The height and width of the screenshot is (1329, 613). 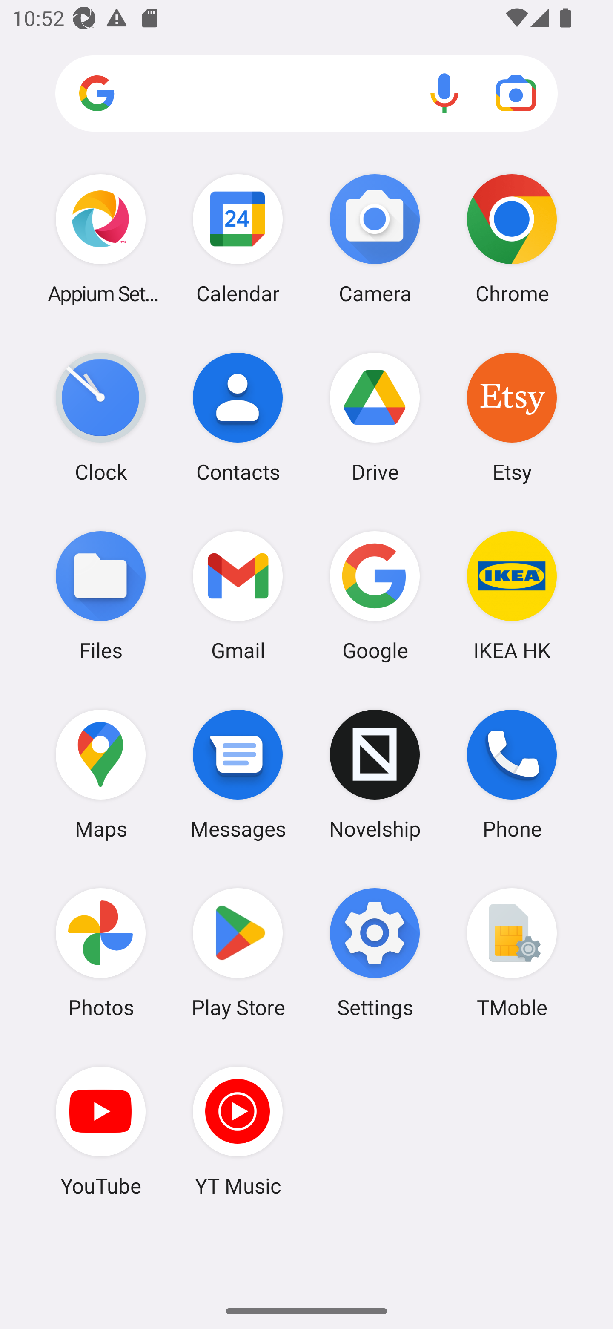 I want to click on Voice search, so click(x=444, y=93).